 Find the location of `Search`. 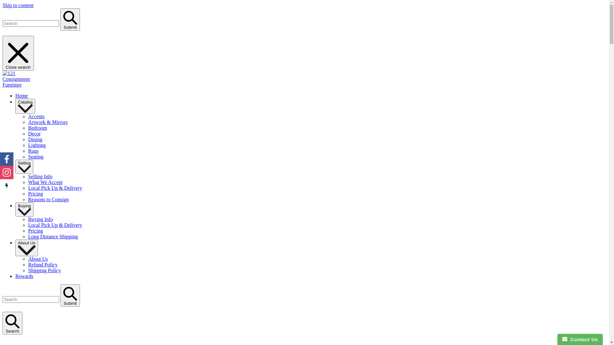

Search is located at coordinates (12, 323).